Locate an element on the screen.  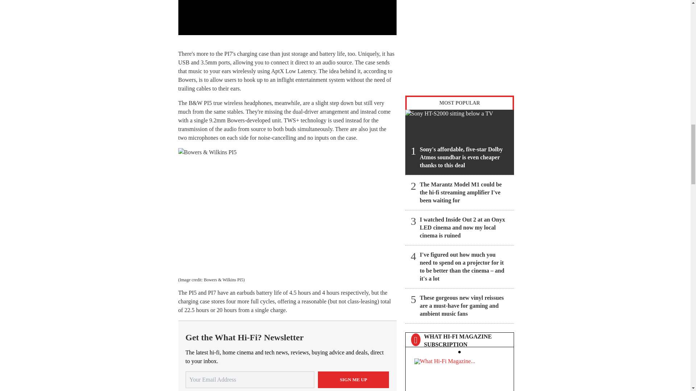
Sign me up is located at coordinates (353, 380).